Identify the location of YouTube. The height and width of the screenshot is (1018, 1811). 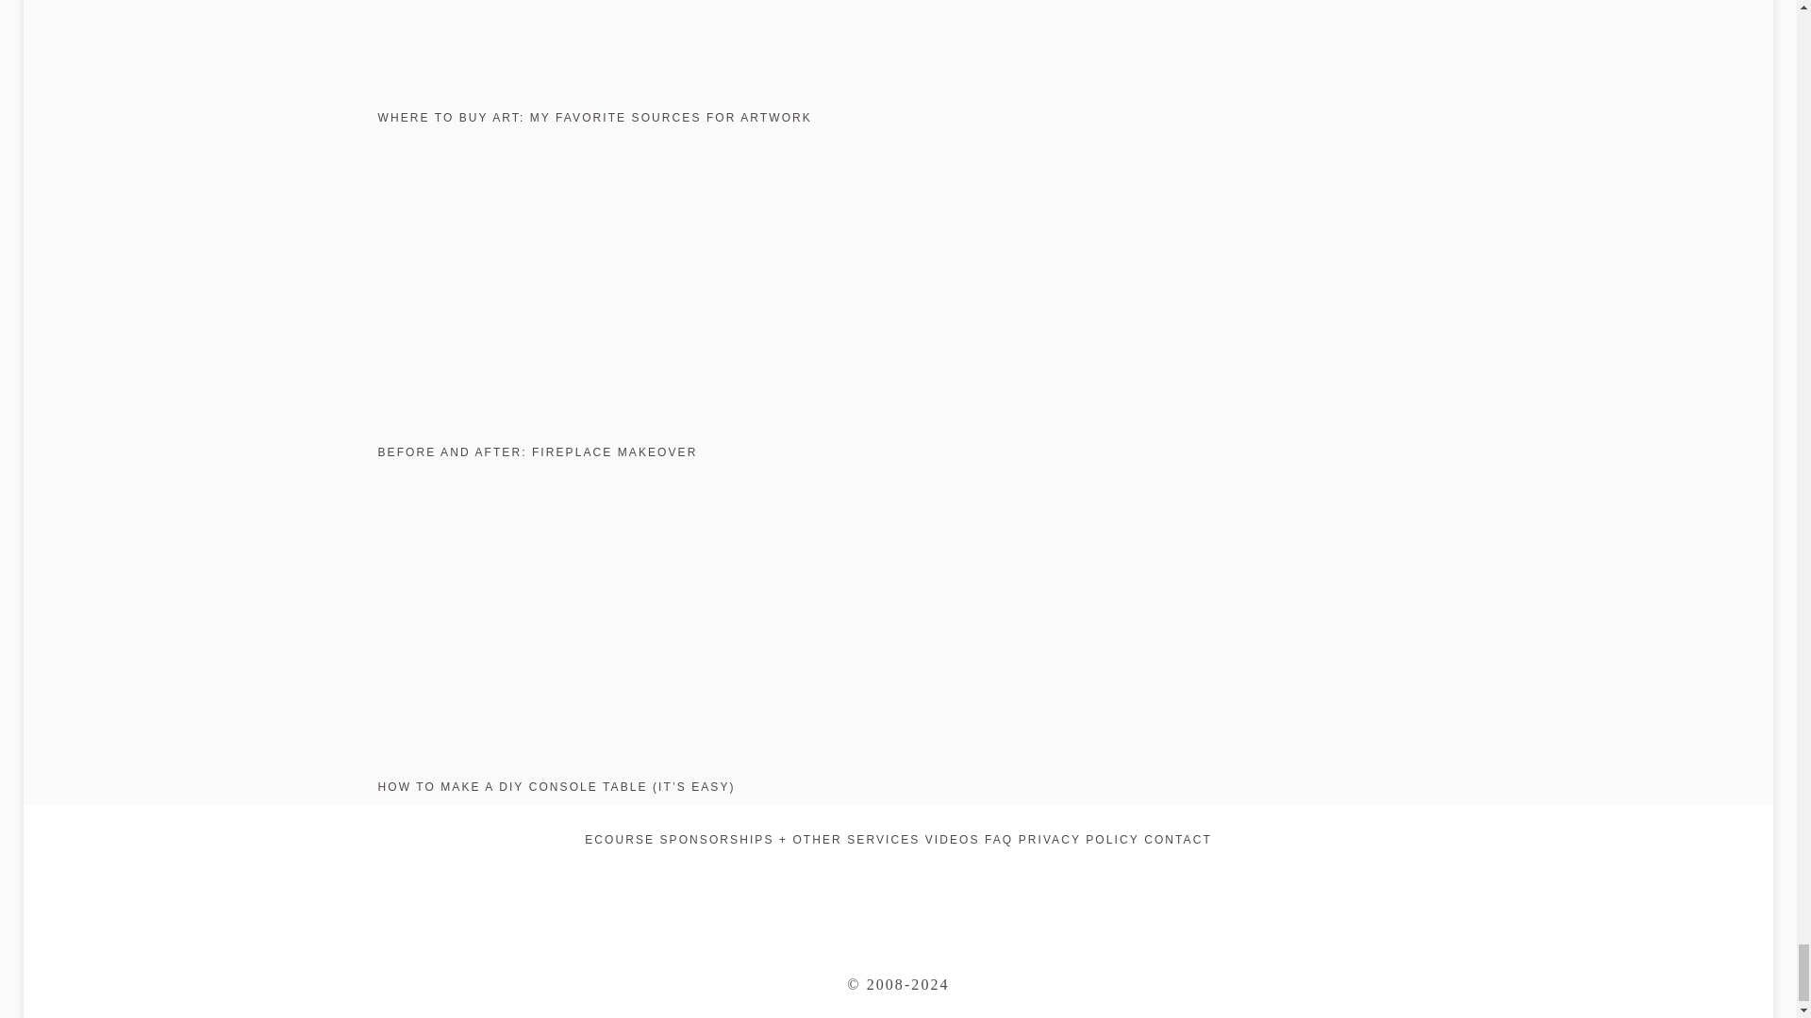
(983, 886).